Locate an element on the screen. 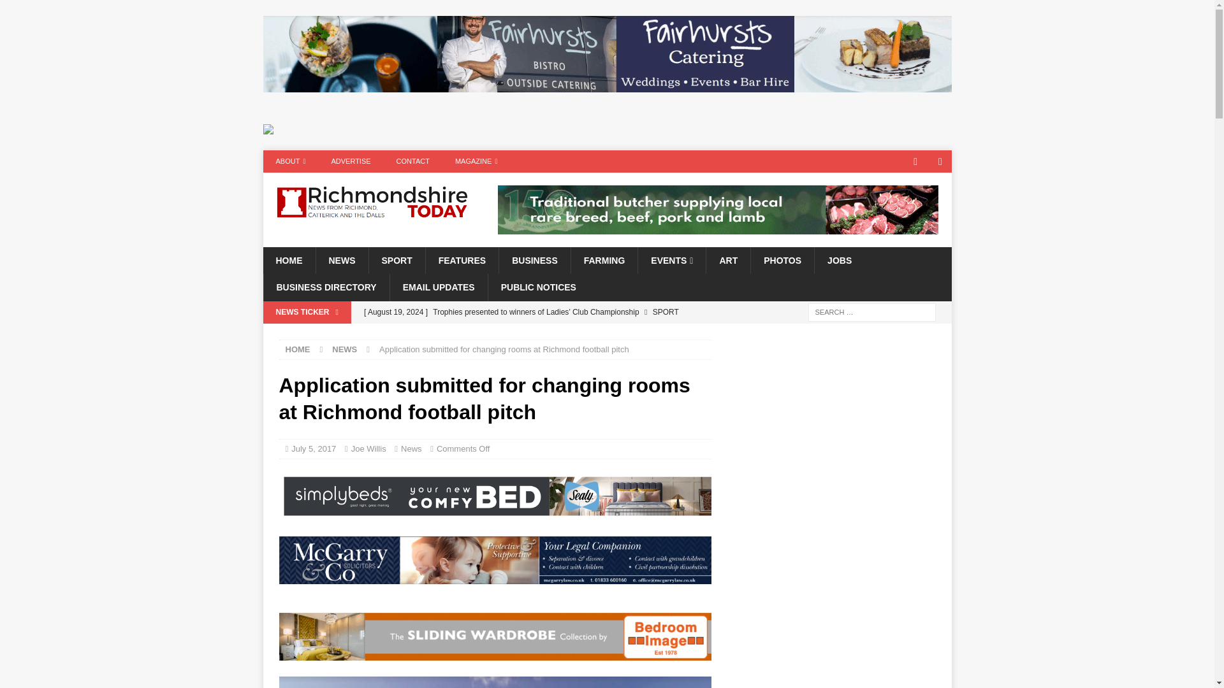 Image resolution: width=1224 pixels, height=688 pixels. HOME is located at coordinates (288, 260).